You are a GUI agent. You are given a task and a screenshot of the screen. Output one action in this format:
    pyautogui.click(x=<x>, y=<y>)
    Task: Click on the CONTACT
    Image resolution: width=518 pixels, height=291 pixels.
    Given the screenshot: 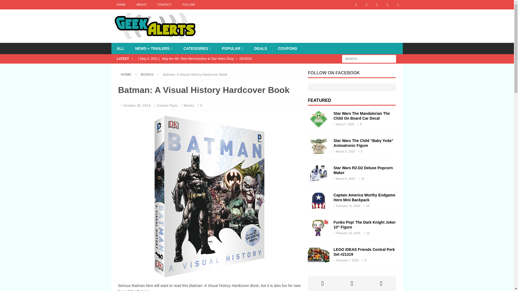 What is the action you would take?
    pyautogui.click(x=164, y=5)
    